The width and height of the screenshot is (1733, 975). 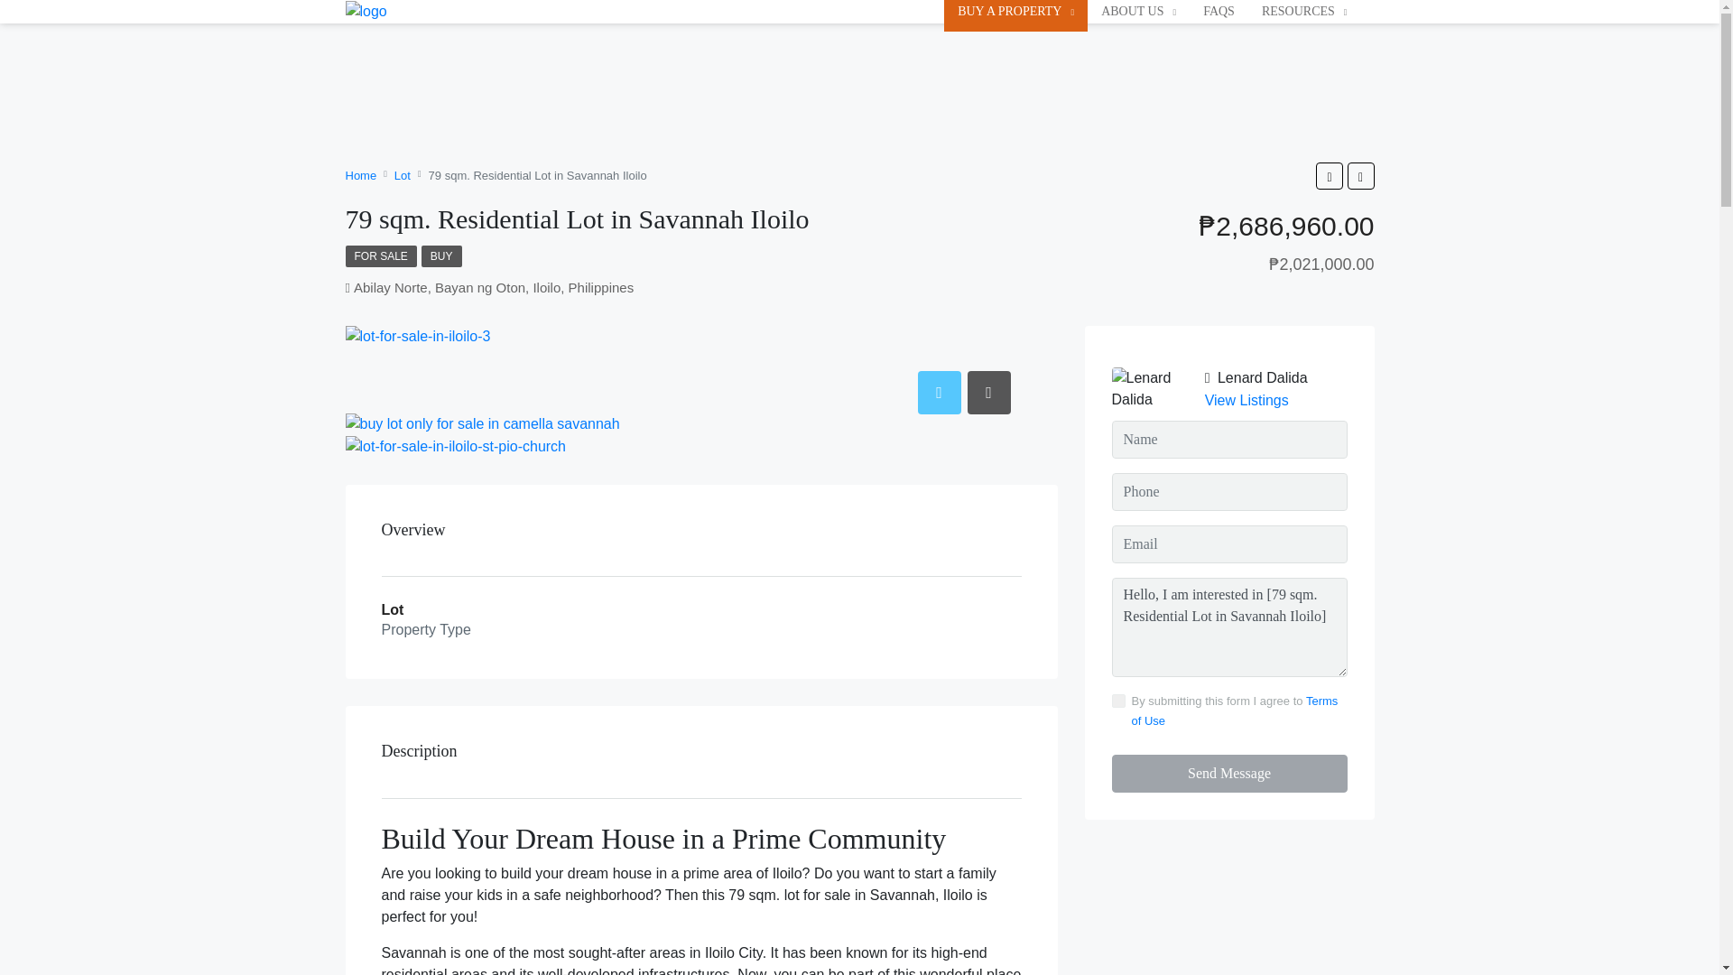 What do you see at coordinates (1219, 11) in the screenshot?
I see `FAQS` at bounding box center [1219, 11].